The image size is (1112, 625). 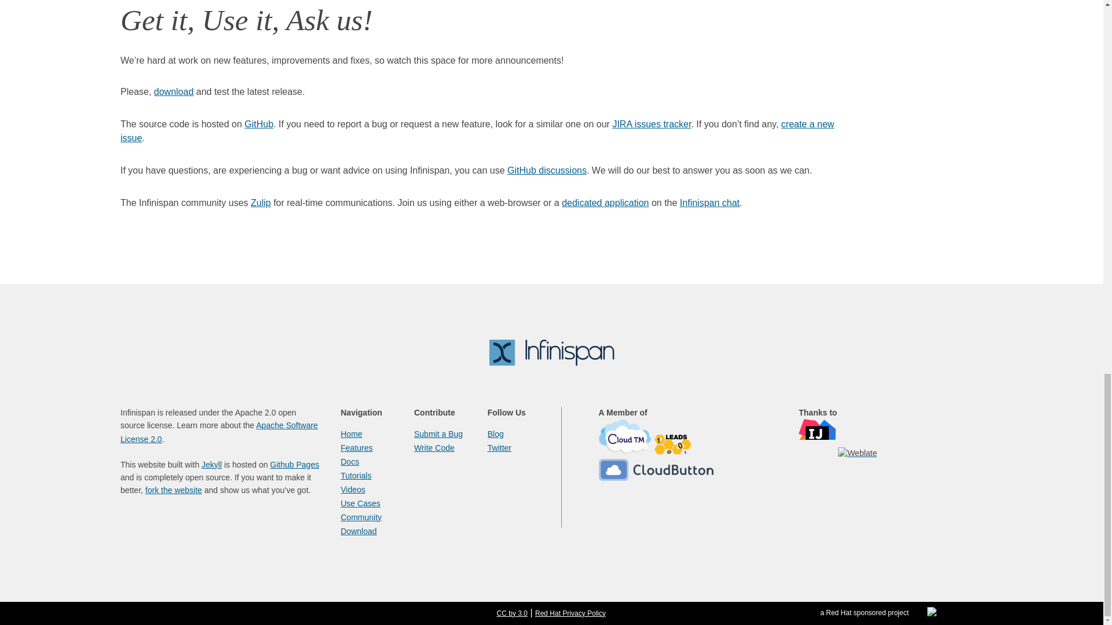 What do you see at coordinates (174, 91) in the screenshot?
I see `download` at bounding box center [174, 91].